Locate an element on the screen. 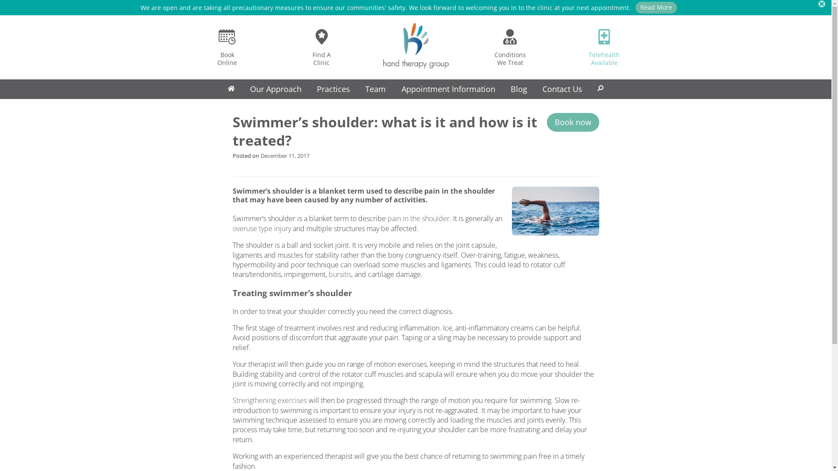  o
Conditions
We Treat is located at coordinates (510, 47).